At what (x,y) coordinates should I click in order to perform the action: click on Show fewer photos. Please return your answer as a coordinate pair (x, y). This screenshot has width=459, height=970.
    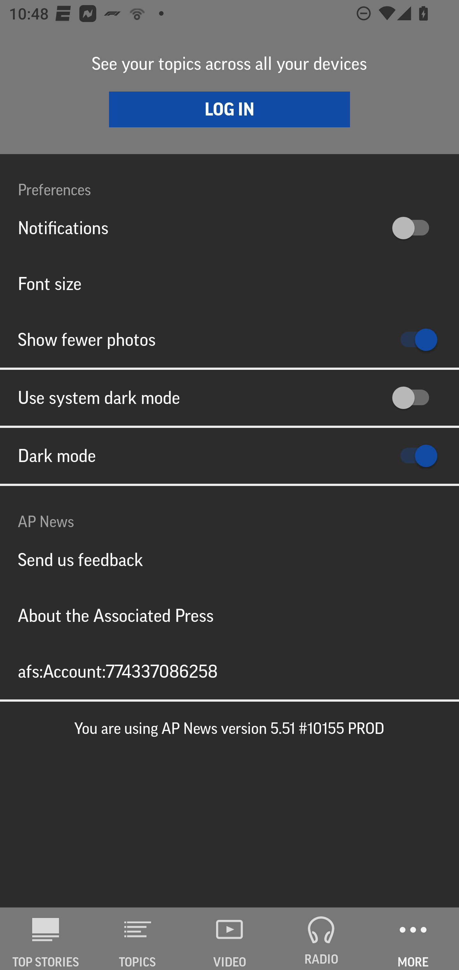
    Looking at the image, I should click on (229, 339).